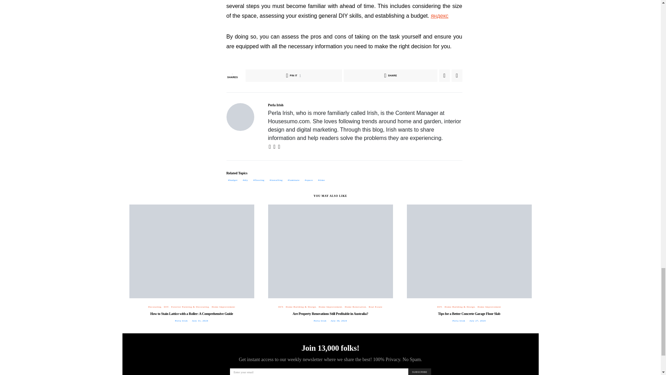 Image resolution: width=666 pixels, height=375 pixels. Describe the element at coordinates (320, 321) in the screenshot. I see `View all posts by Perla Irish` at that location.